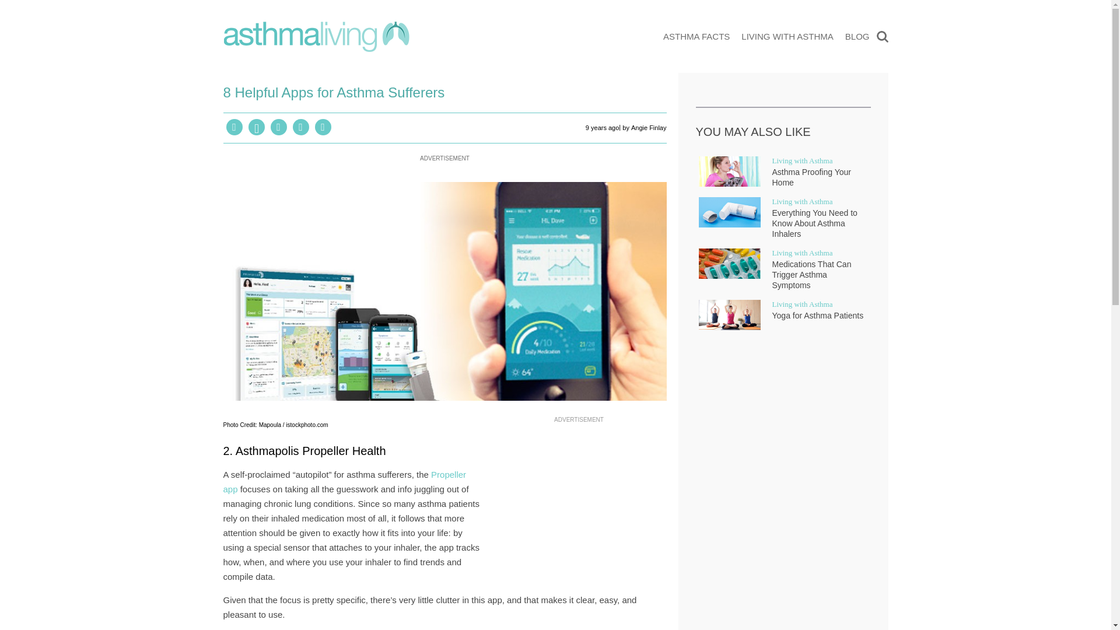  I want to click on Facebook, so click(235, 127).